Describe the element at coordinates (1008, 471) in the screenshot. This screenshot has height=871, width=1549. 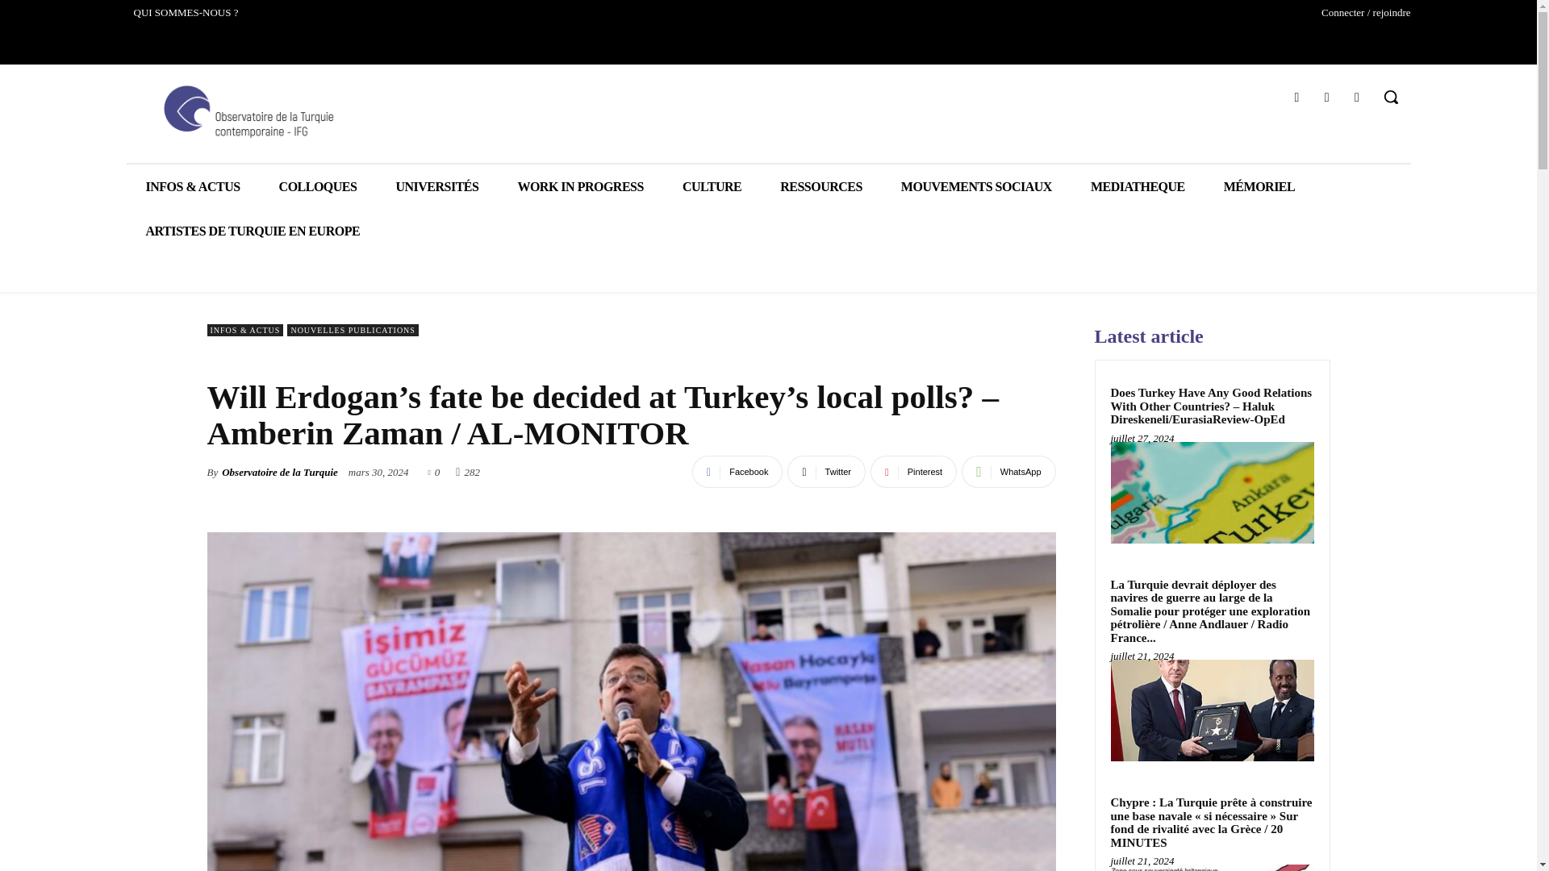
I see `WhatsApp` at that location.